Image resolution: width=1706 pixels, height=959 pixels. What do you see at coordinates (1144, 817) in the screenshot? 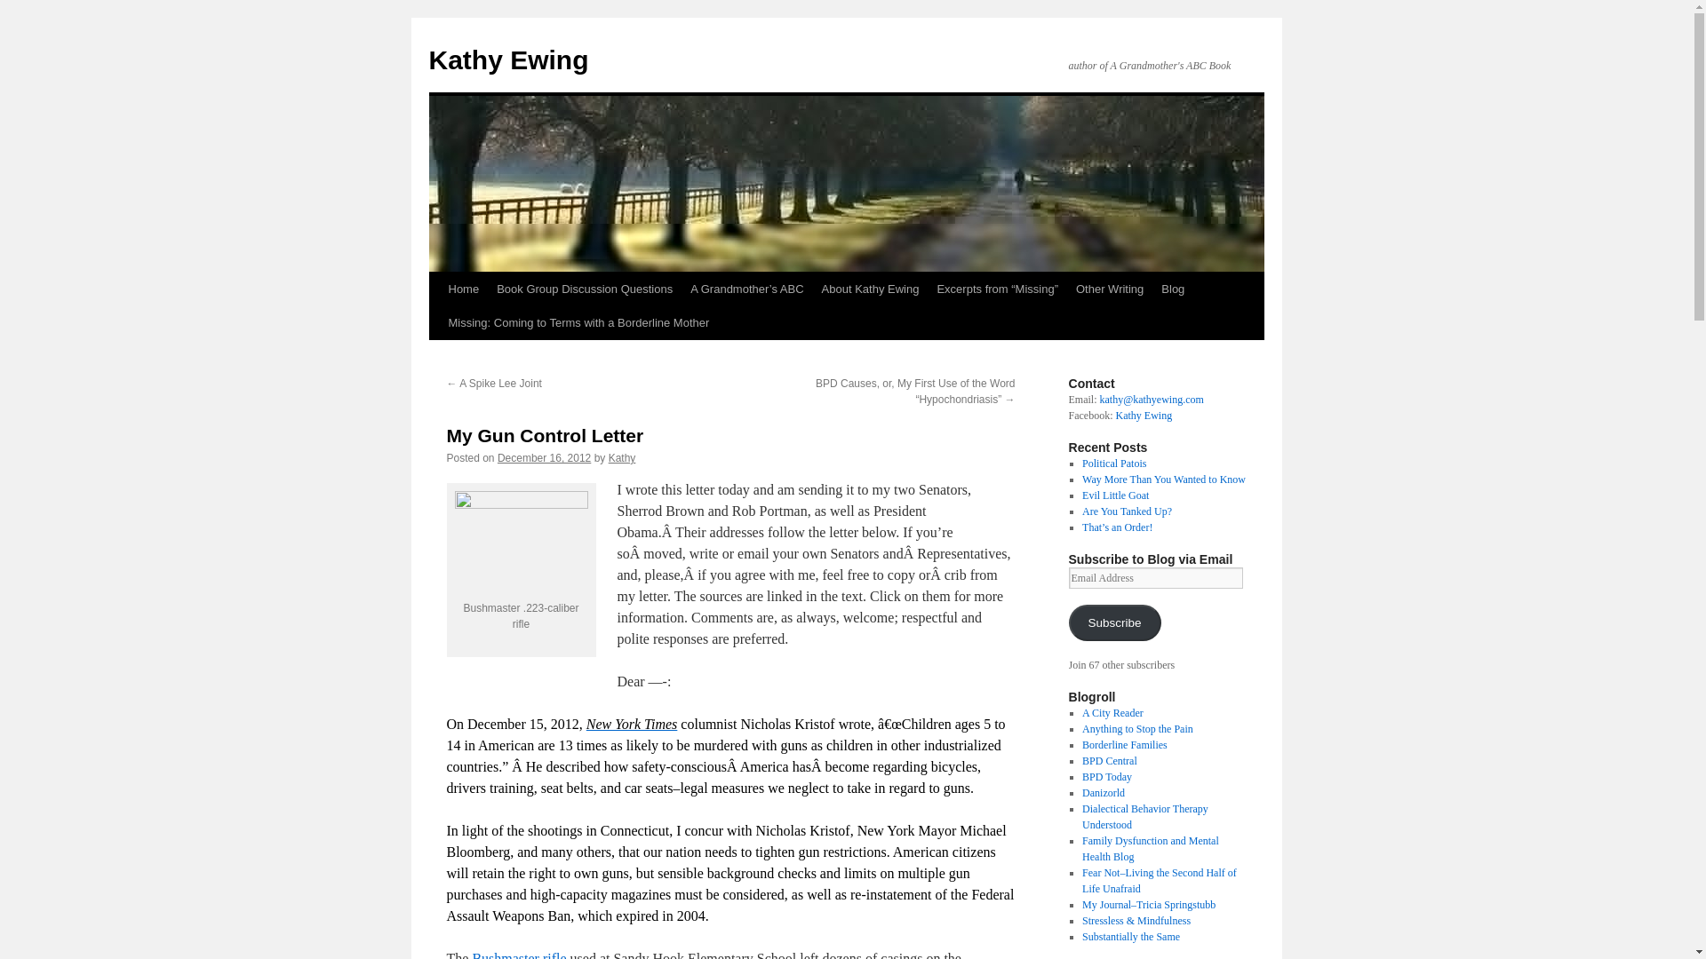
I see `Christy Matta, M.A., blogs about DBT and BPD.` at bounding box center [1144, 817].